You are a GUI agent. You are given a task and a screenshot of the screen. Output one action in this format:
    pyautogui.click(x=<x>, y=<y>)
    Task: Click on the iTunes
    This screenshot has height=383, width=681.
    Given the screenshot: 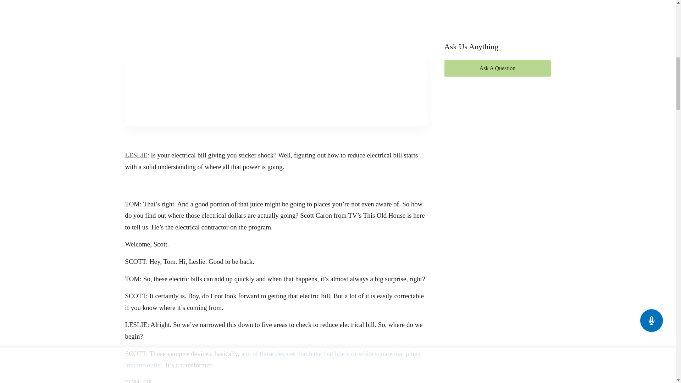 What is the action you would take?
    pyautogui.click(x=174, y=134)
    